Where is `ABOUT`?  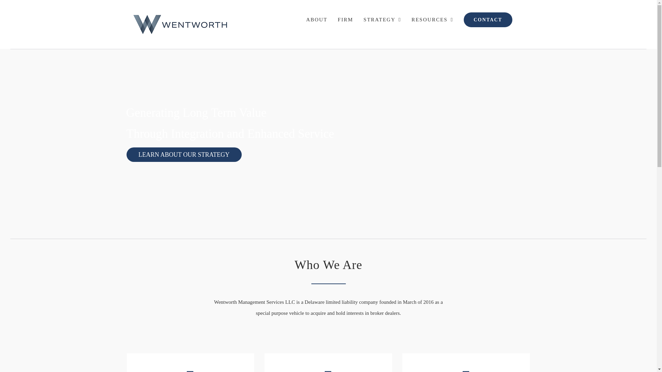 ABOUT is located at coordinates (317, 20).